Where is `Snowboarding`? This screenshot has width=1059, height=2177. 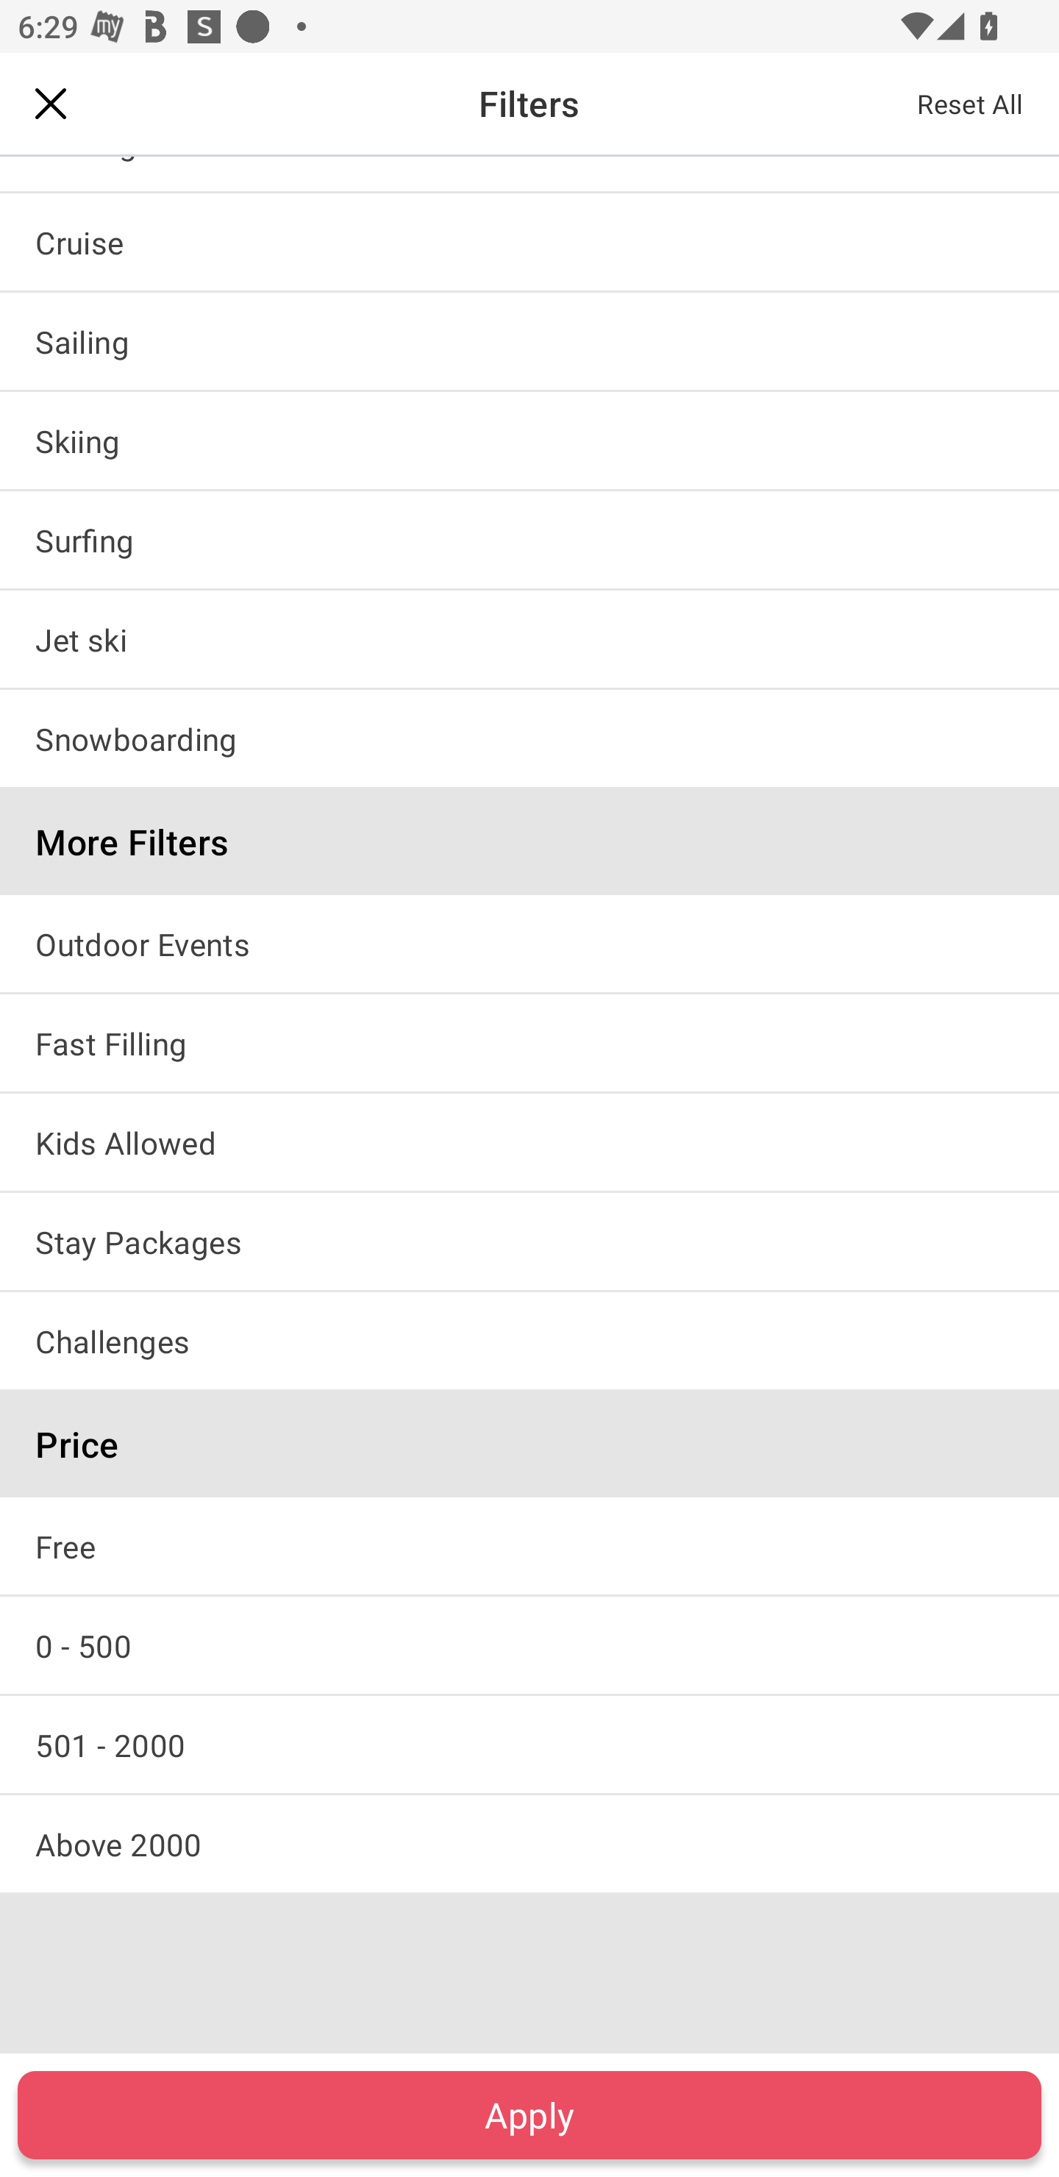 Snowboarding is located at coordinates (529, 738).